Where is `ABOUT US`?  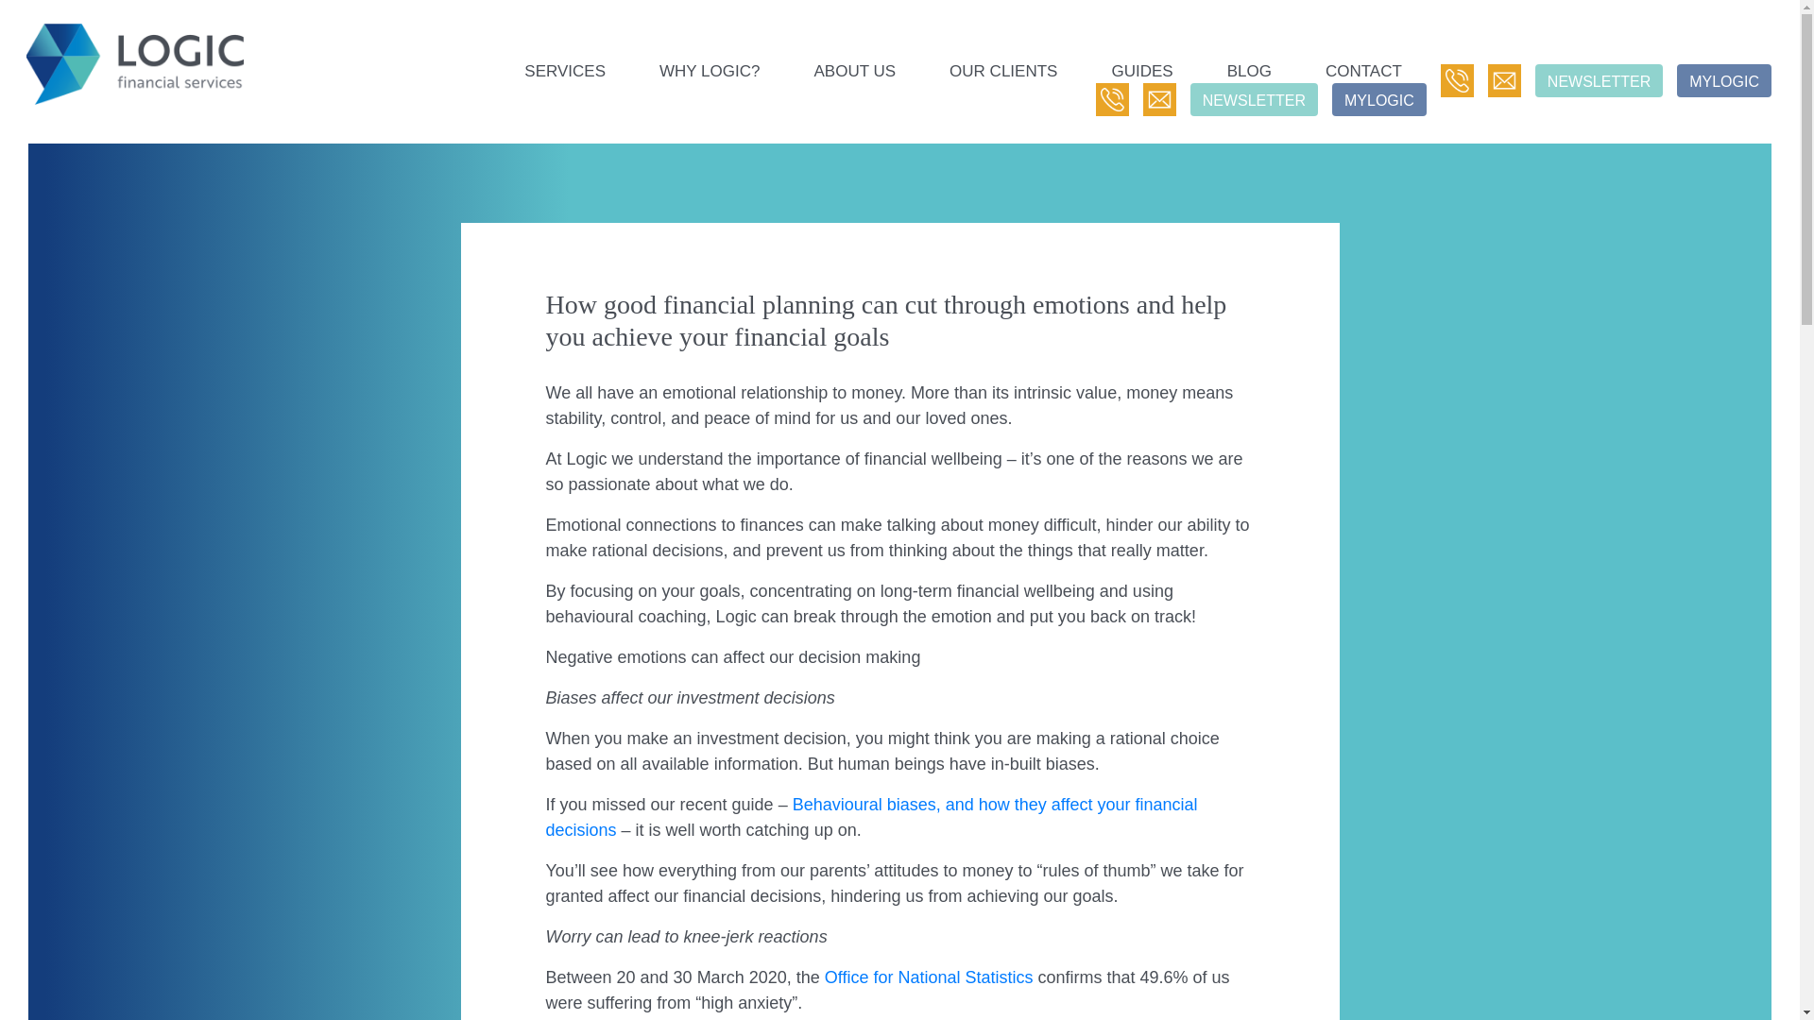
ABOUT US is located at coordinates (855, 70).